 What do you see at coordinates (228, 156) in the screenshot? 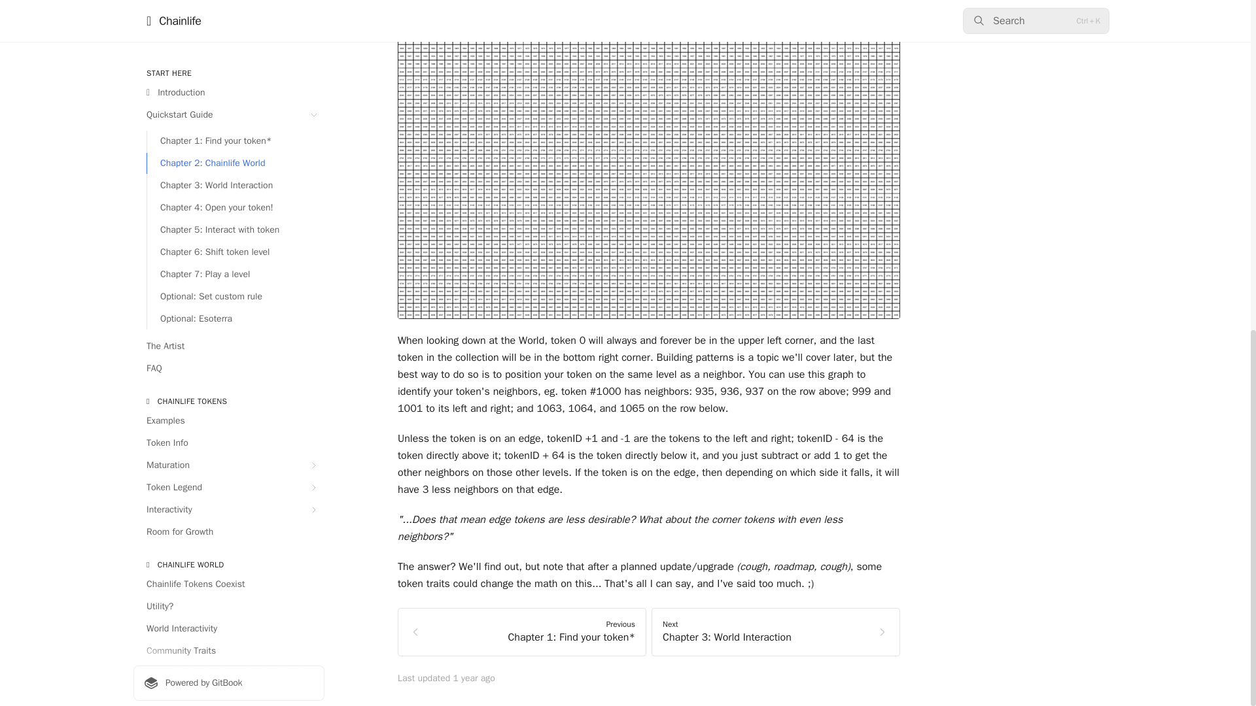
I see `Token Tech` at bounding box center [228, 156].